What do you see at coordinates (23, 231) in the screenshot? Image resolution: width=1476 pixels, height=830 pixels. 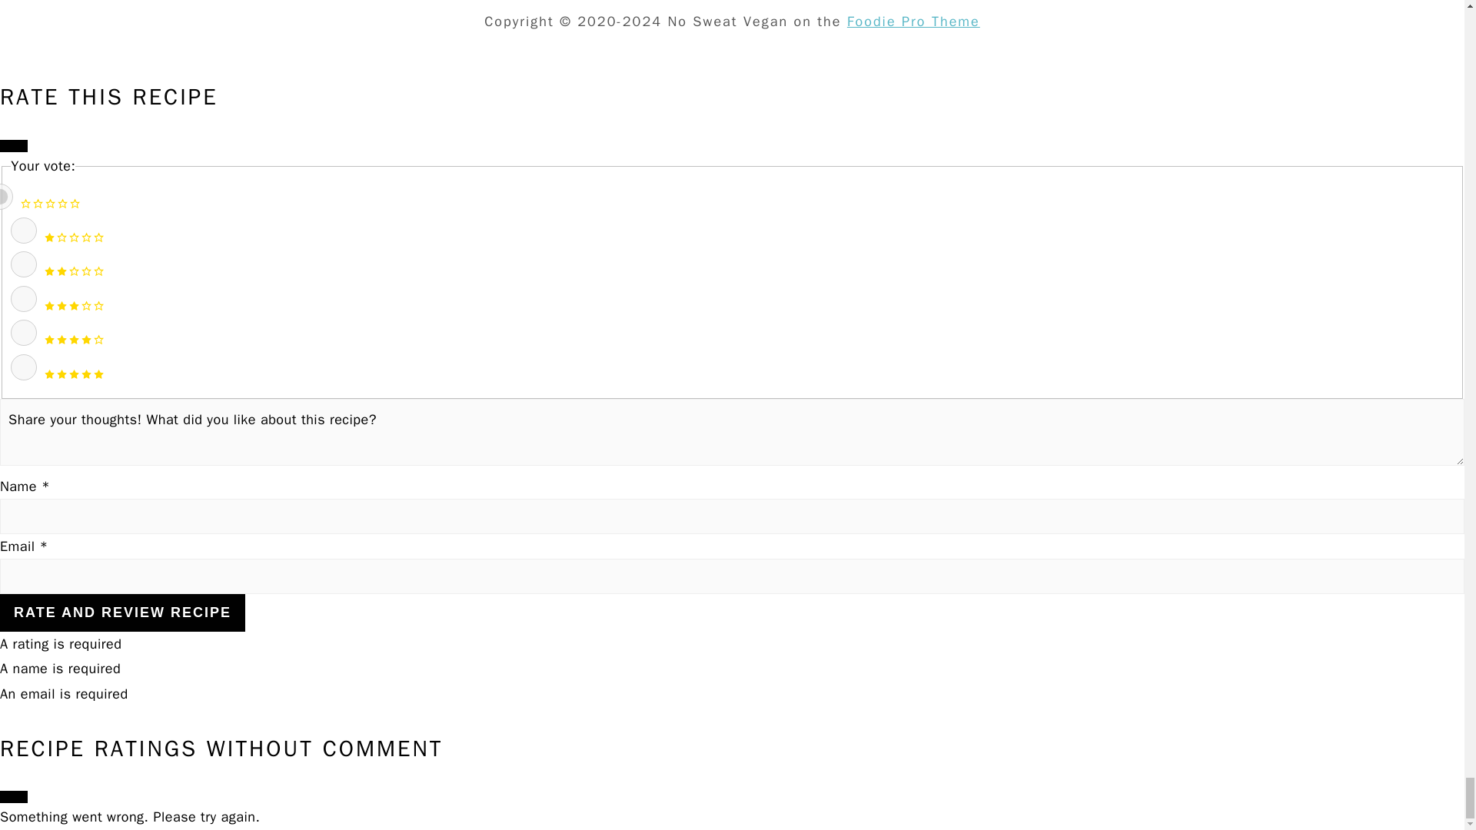 I see `1` at bounding box center [23, 231].